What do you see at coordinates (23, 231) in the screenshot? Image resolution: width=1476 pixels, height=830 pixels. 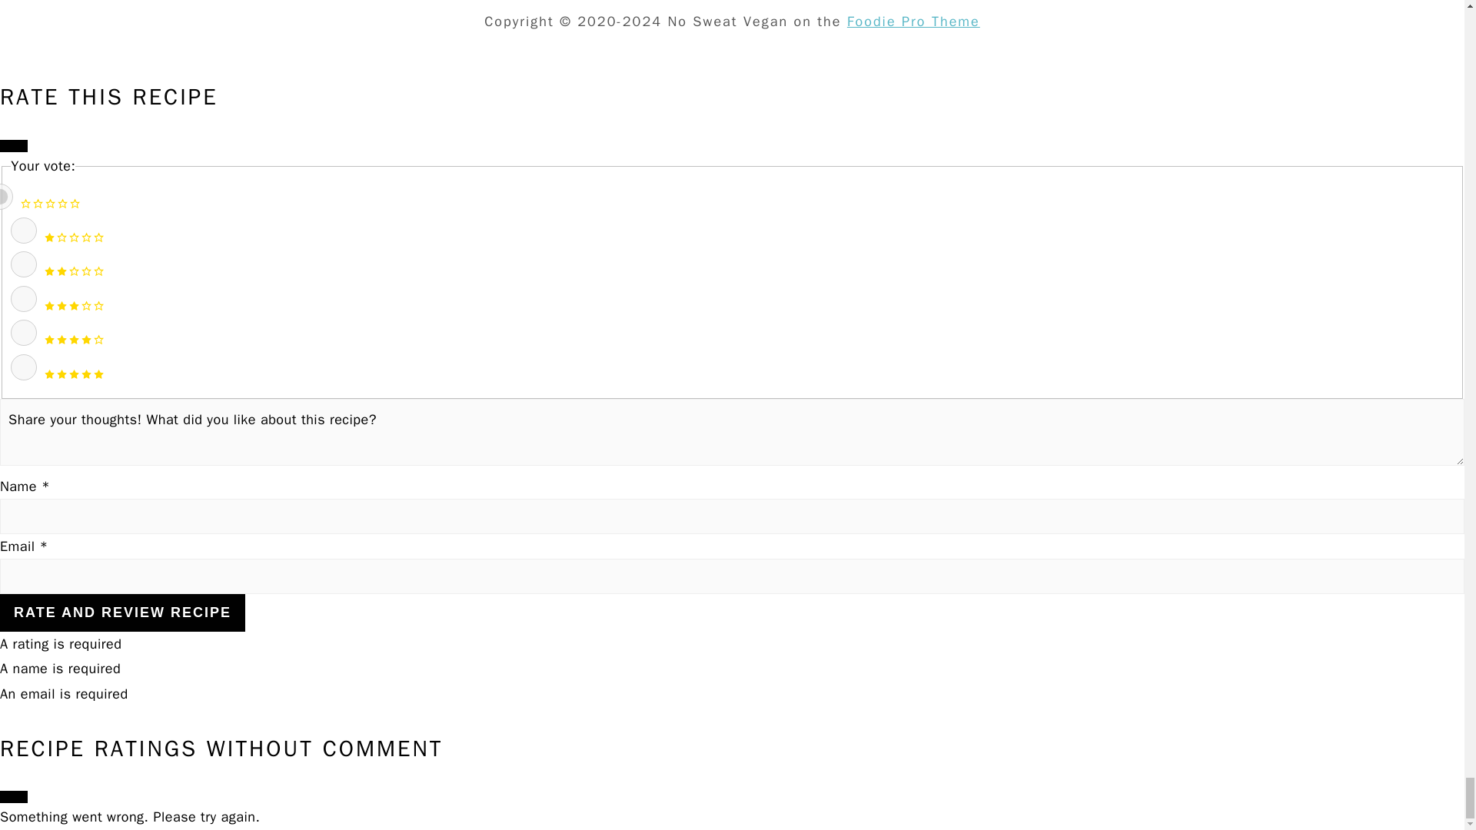 I see `1` at bounding box center [23, 231].